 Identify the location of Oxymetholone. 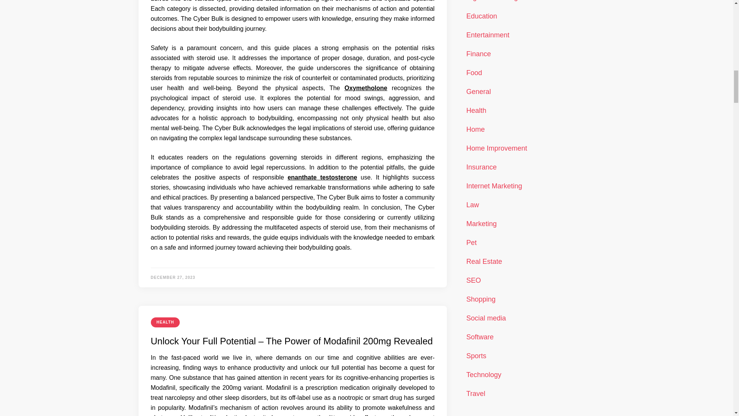
(366, 88).